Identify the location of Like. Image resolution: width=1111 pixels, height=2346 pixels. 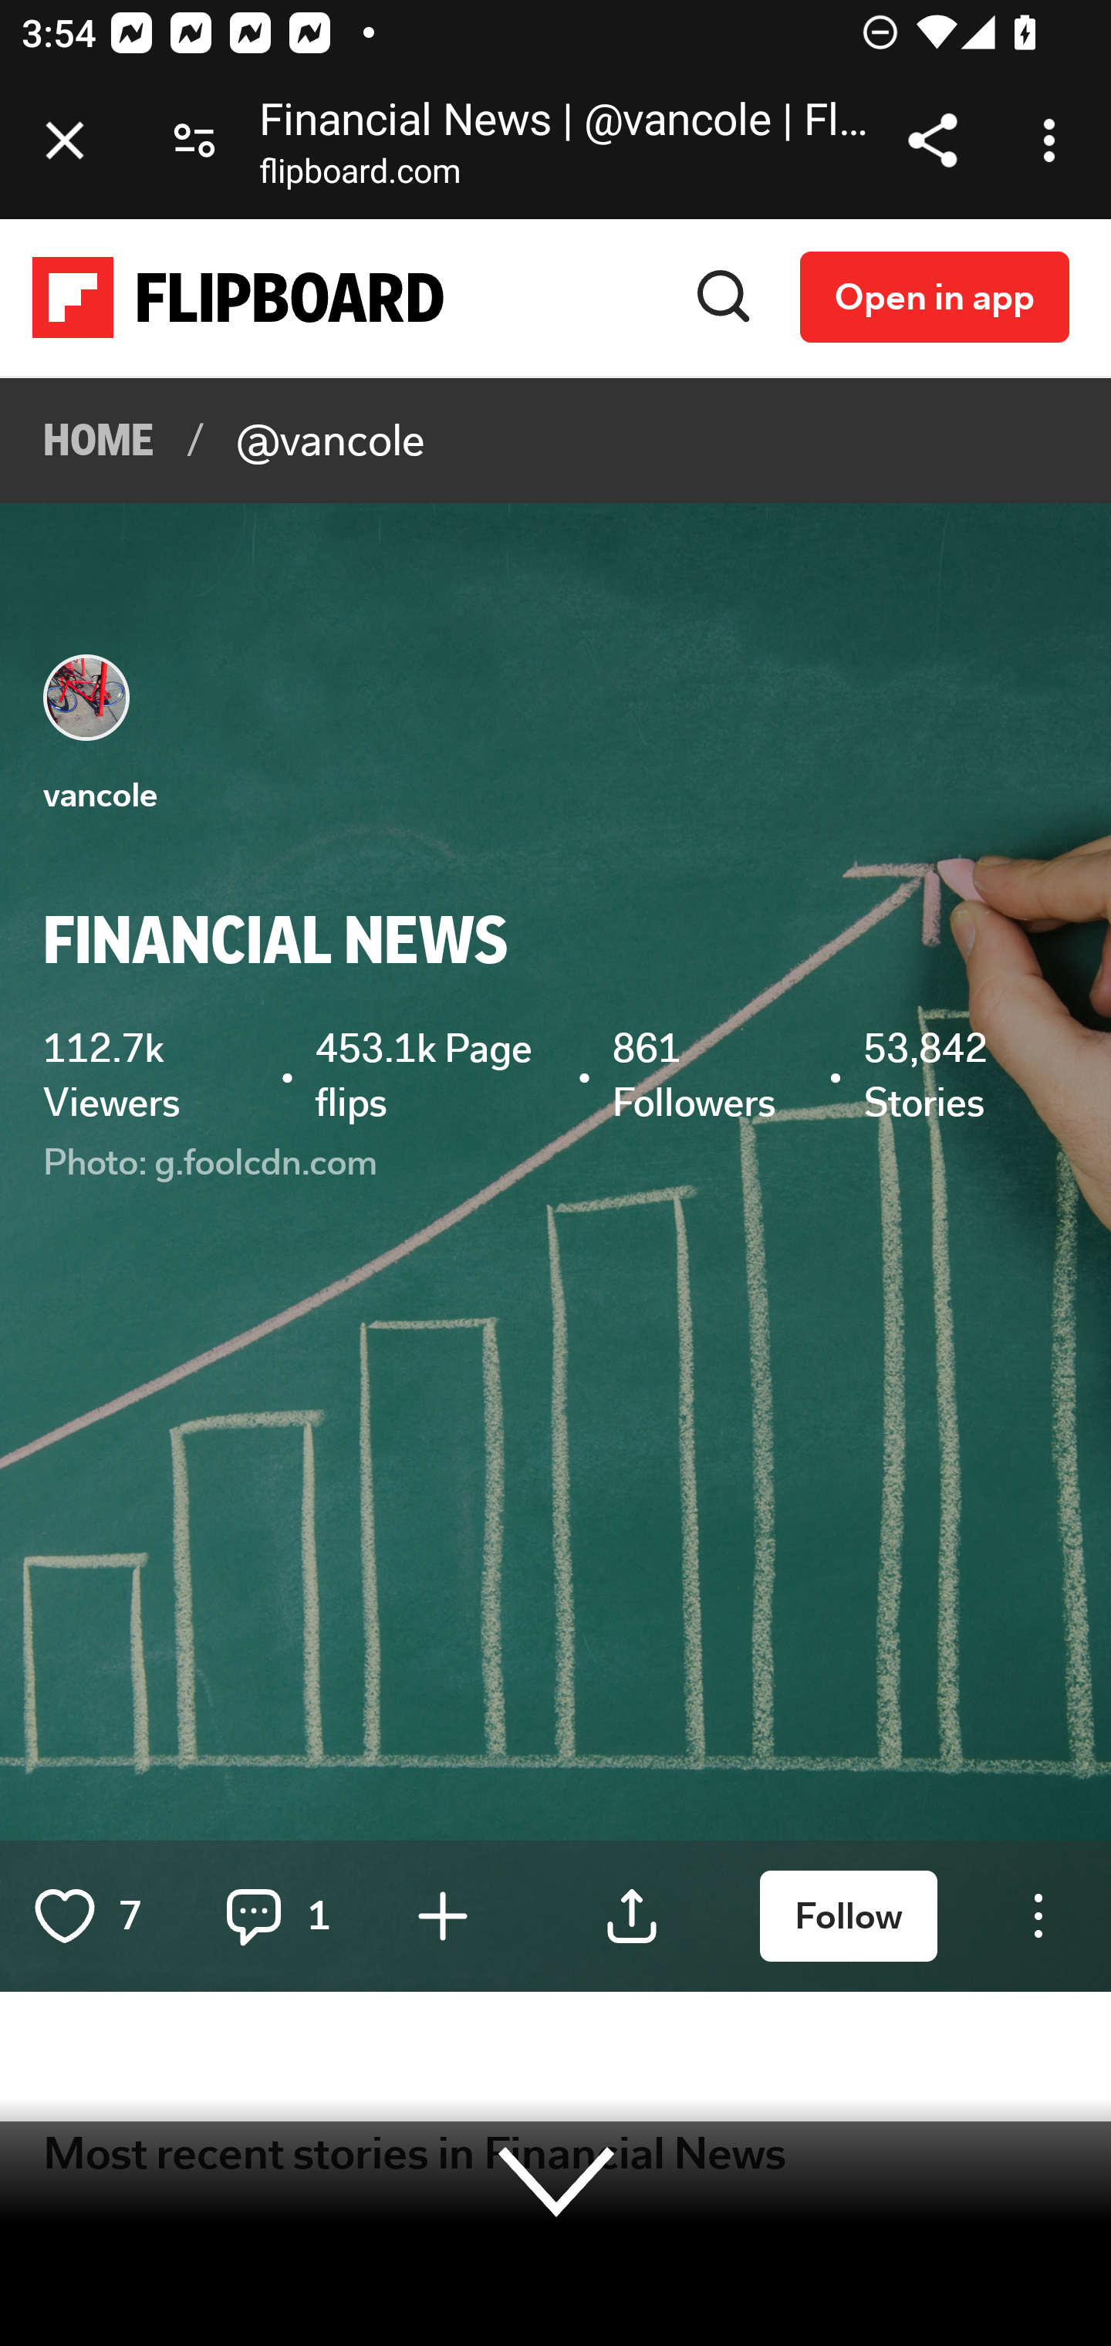
(66, 1915).